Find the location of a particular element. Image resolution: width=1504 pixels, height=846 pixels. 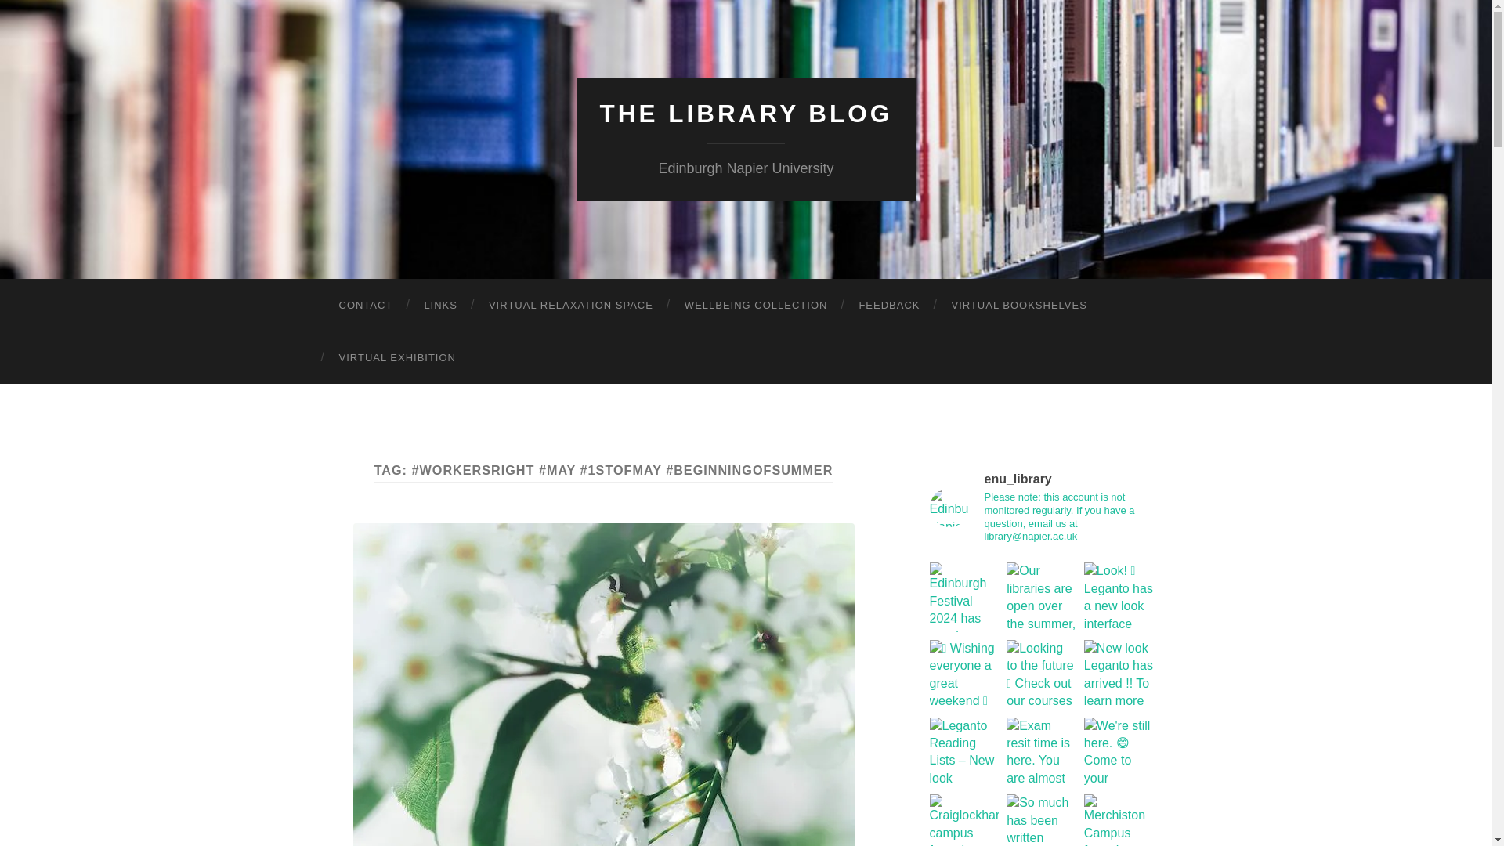

VIRTUAL BOOKSHELVES is located at coordinates (1018, 305).